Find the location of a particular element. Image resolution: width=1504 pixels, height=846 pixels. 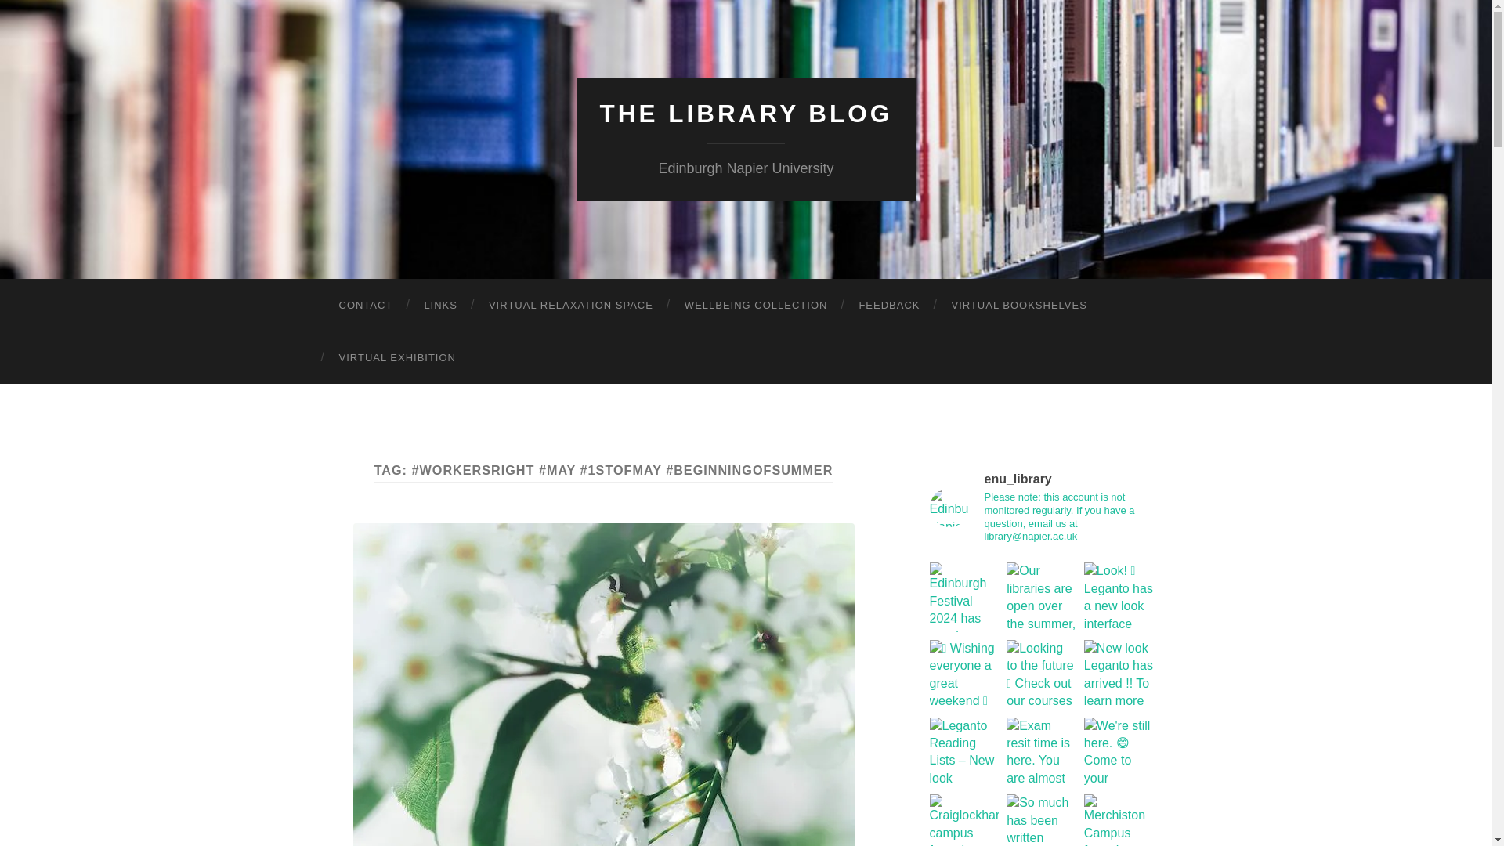

VIRTUAL BOOKSHELVES is located at coordinates (1018, 305).